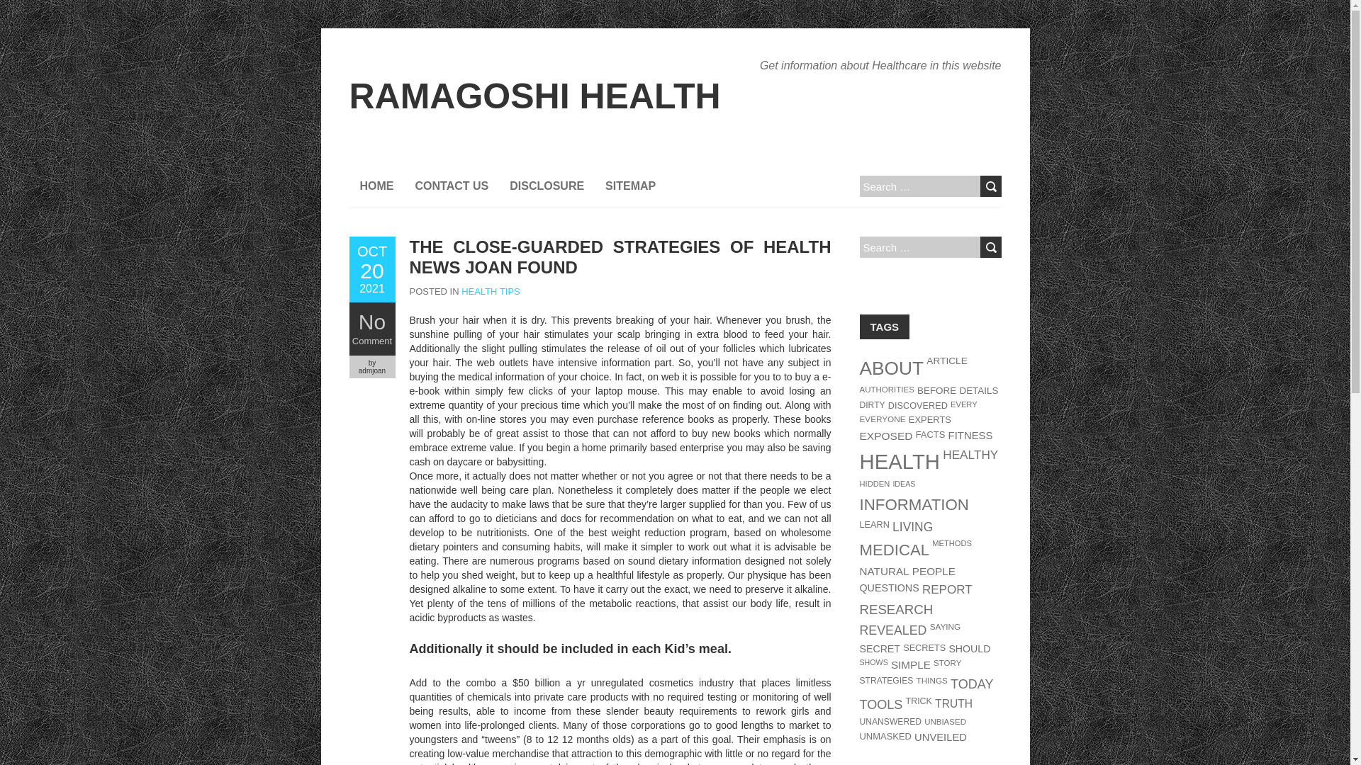  I want to click on FACTS, so click(931, 434).